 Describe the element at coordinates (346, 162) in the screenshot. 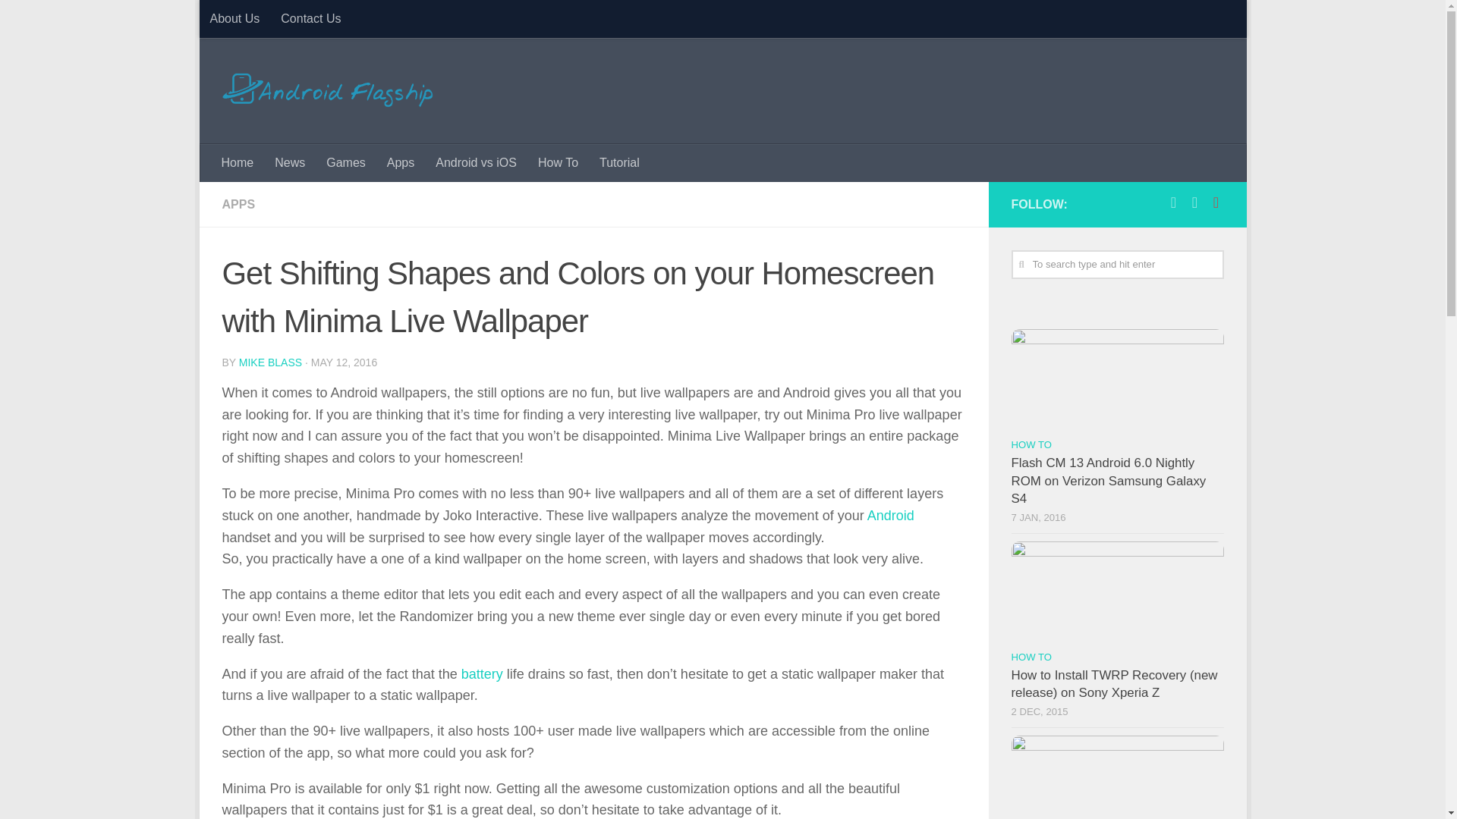

I see `Games` at that location.